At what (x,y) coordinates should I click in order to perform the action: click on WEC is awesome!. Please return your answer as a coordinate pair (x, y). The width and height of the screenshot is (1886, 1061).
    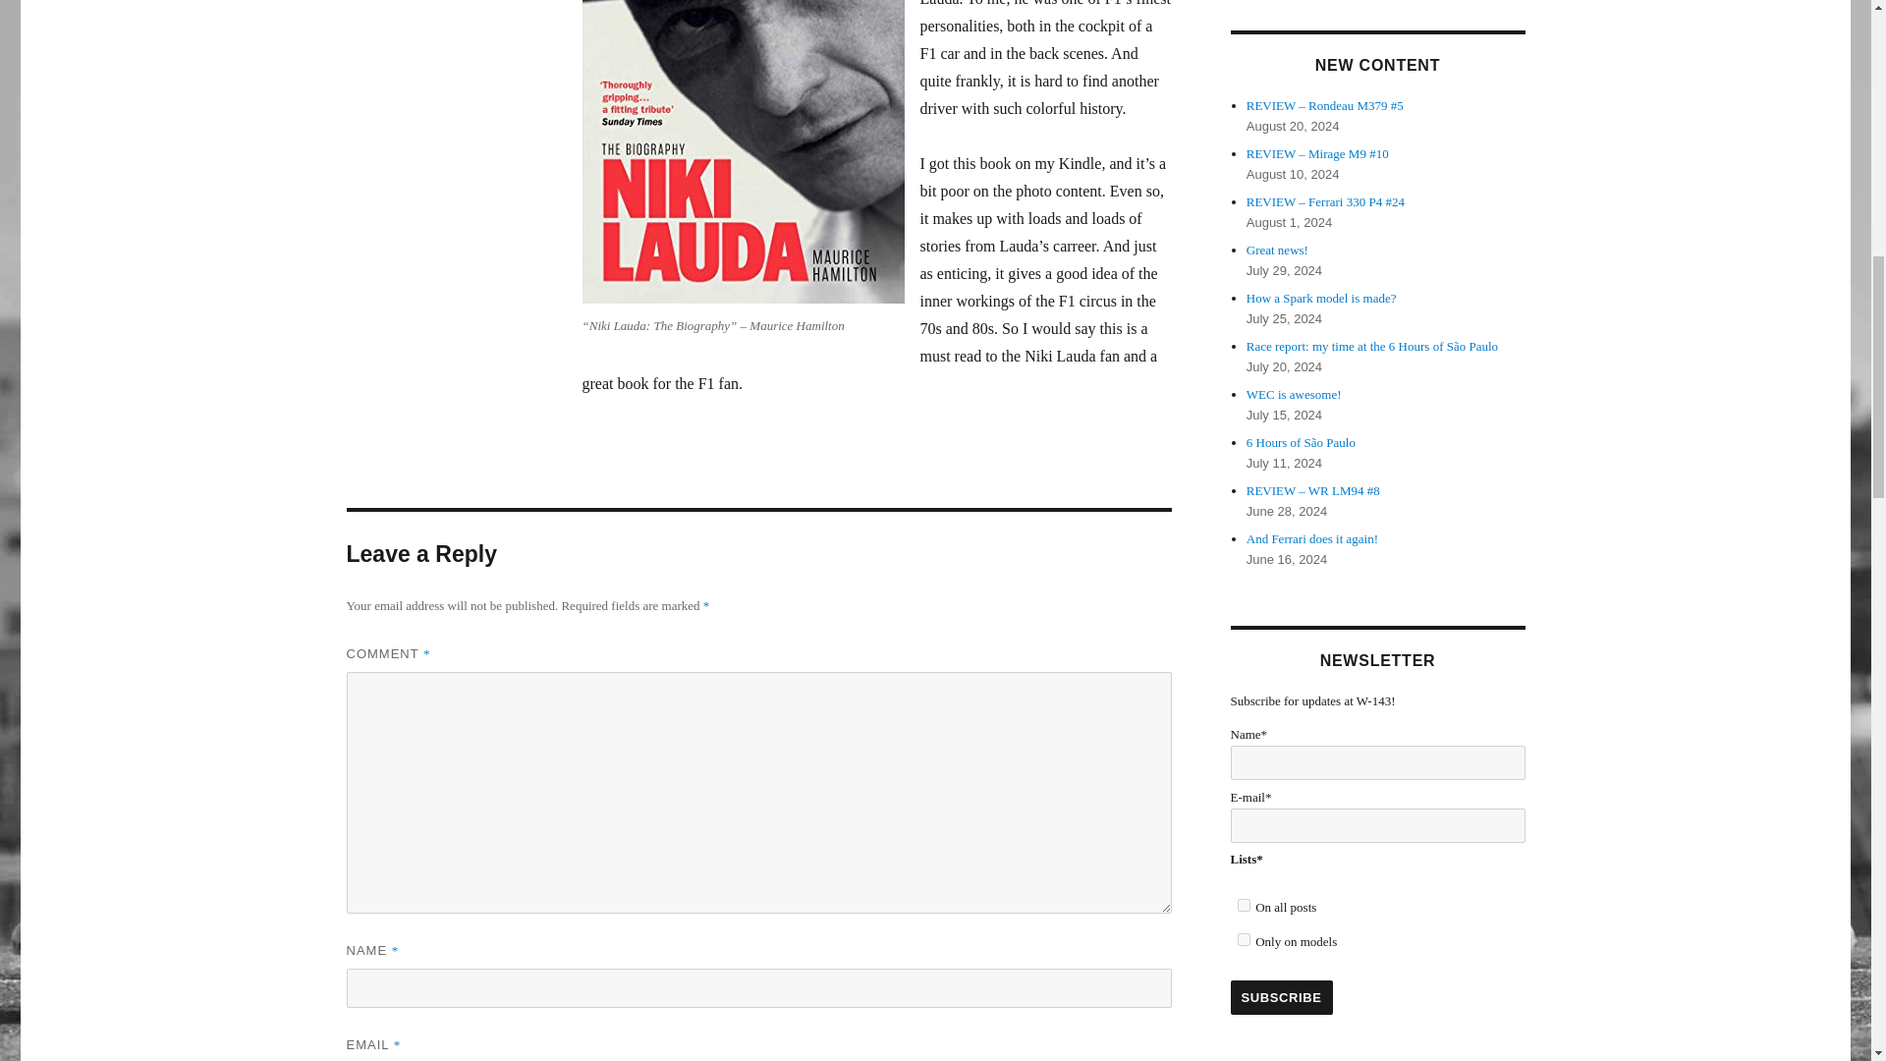
    Looking at the image, I should click on (1294, 395).